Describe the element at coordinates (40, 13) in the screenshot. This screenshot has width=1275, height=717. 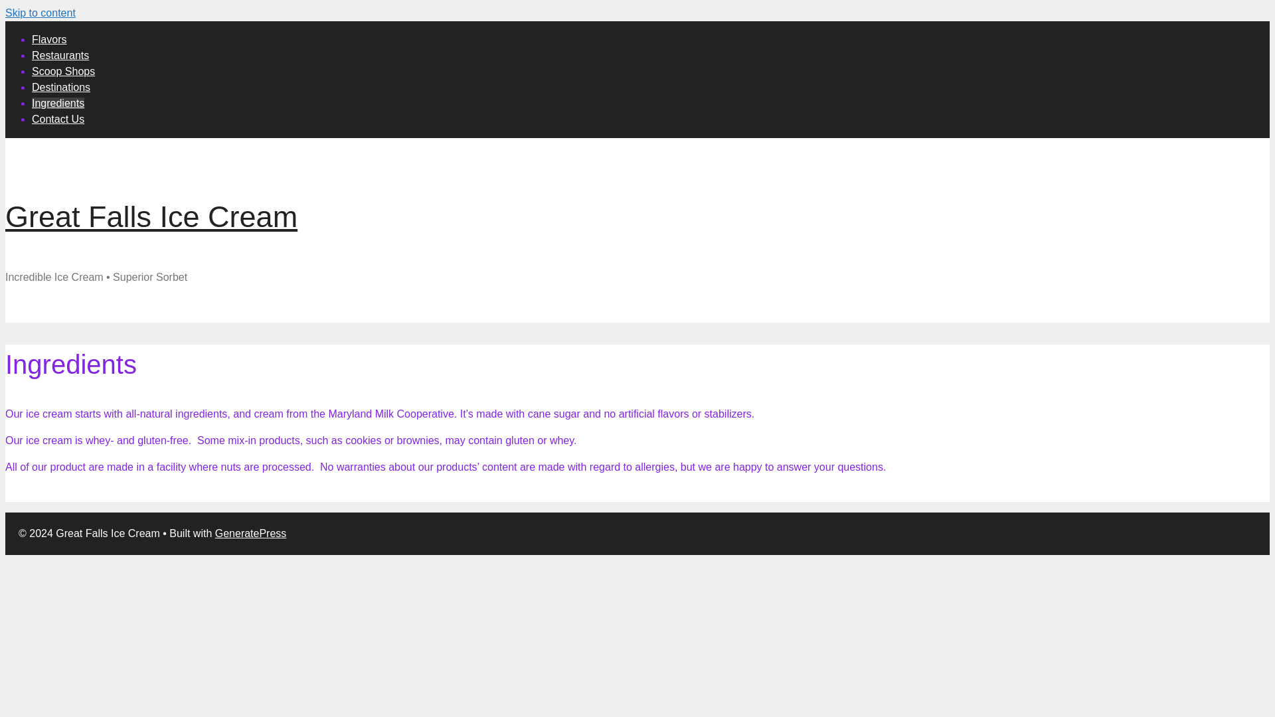
I see `Skip to content` at that location.